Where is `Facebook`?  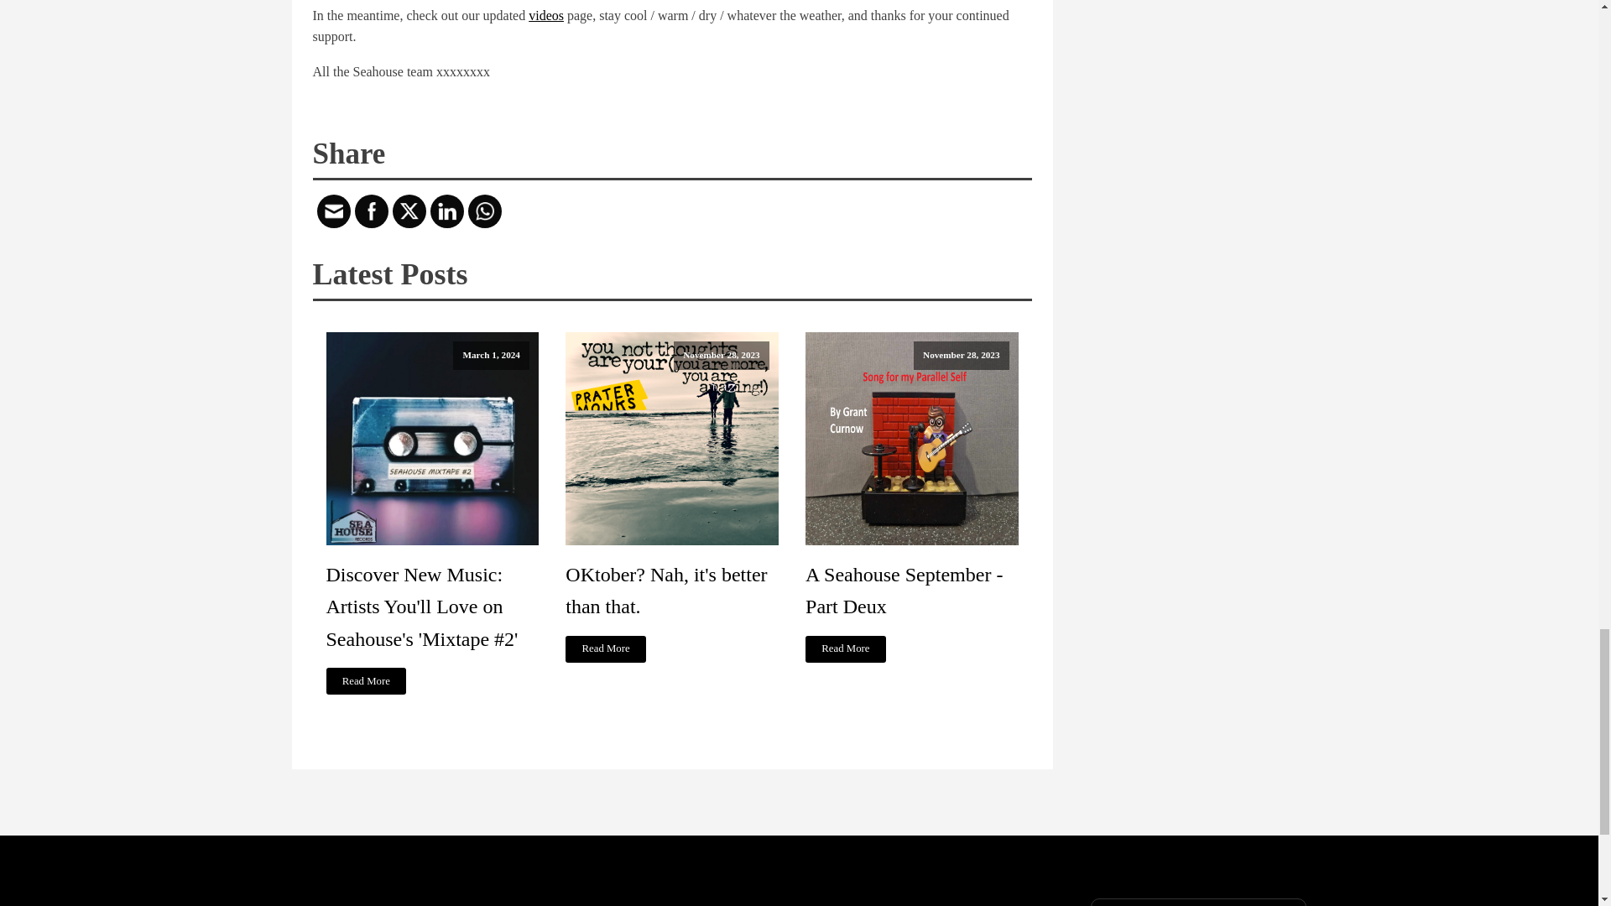 Facebook is located at coordinates (371, 211).